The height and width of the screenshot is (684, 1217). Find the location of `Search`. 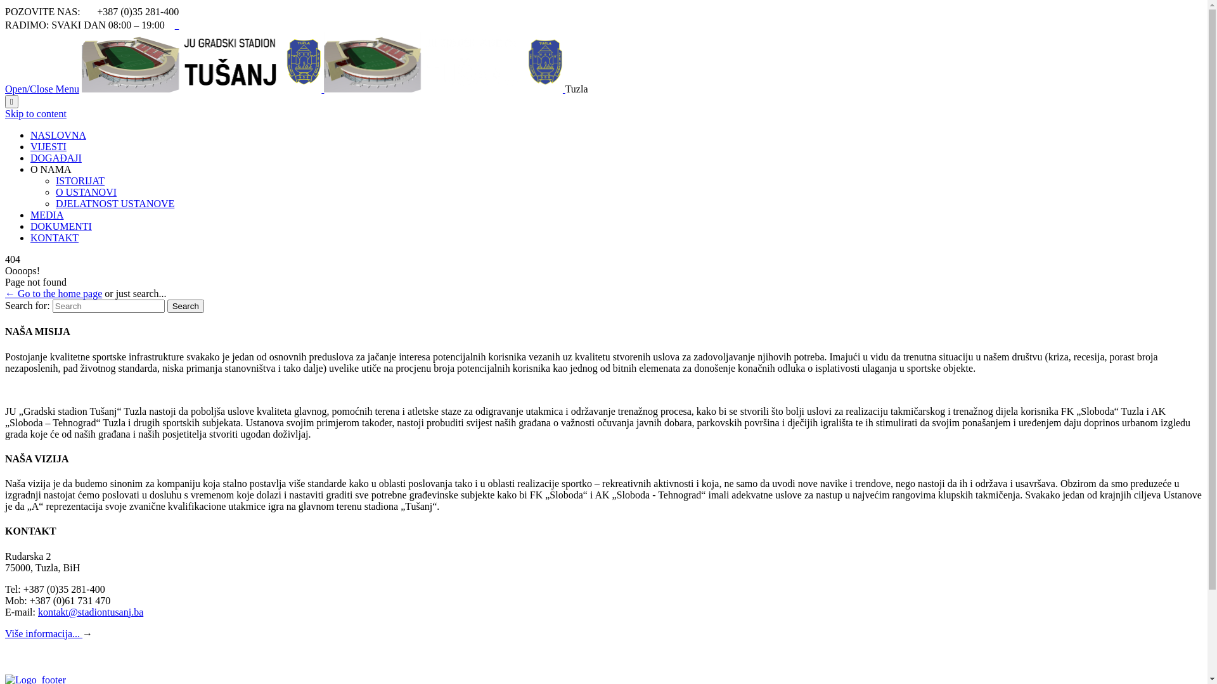

Search is located at coordinates (186, 307).